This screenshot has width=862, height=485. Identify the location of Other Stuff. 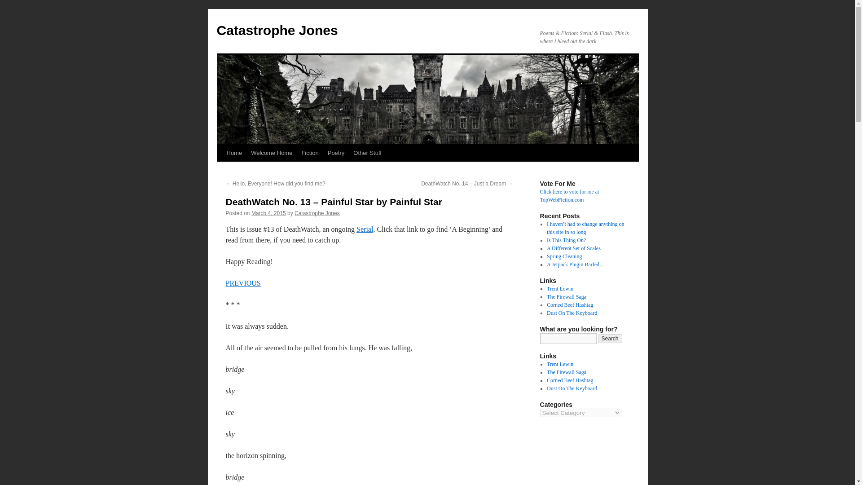
(367, 153).